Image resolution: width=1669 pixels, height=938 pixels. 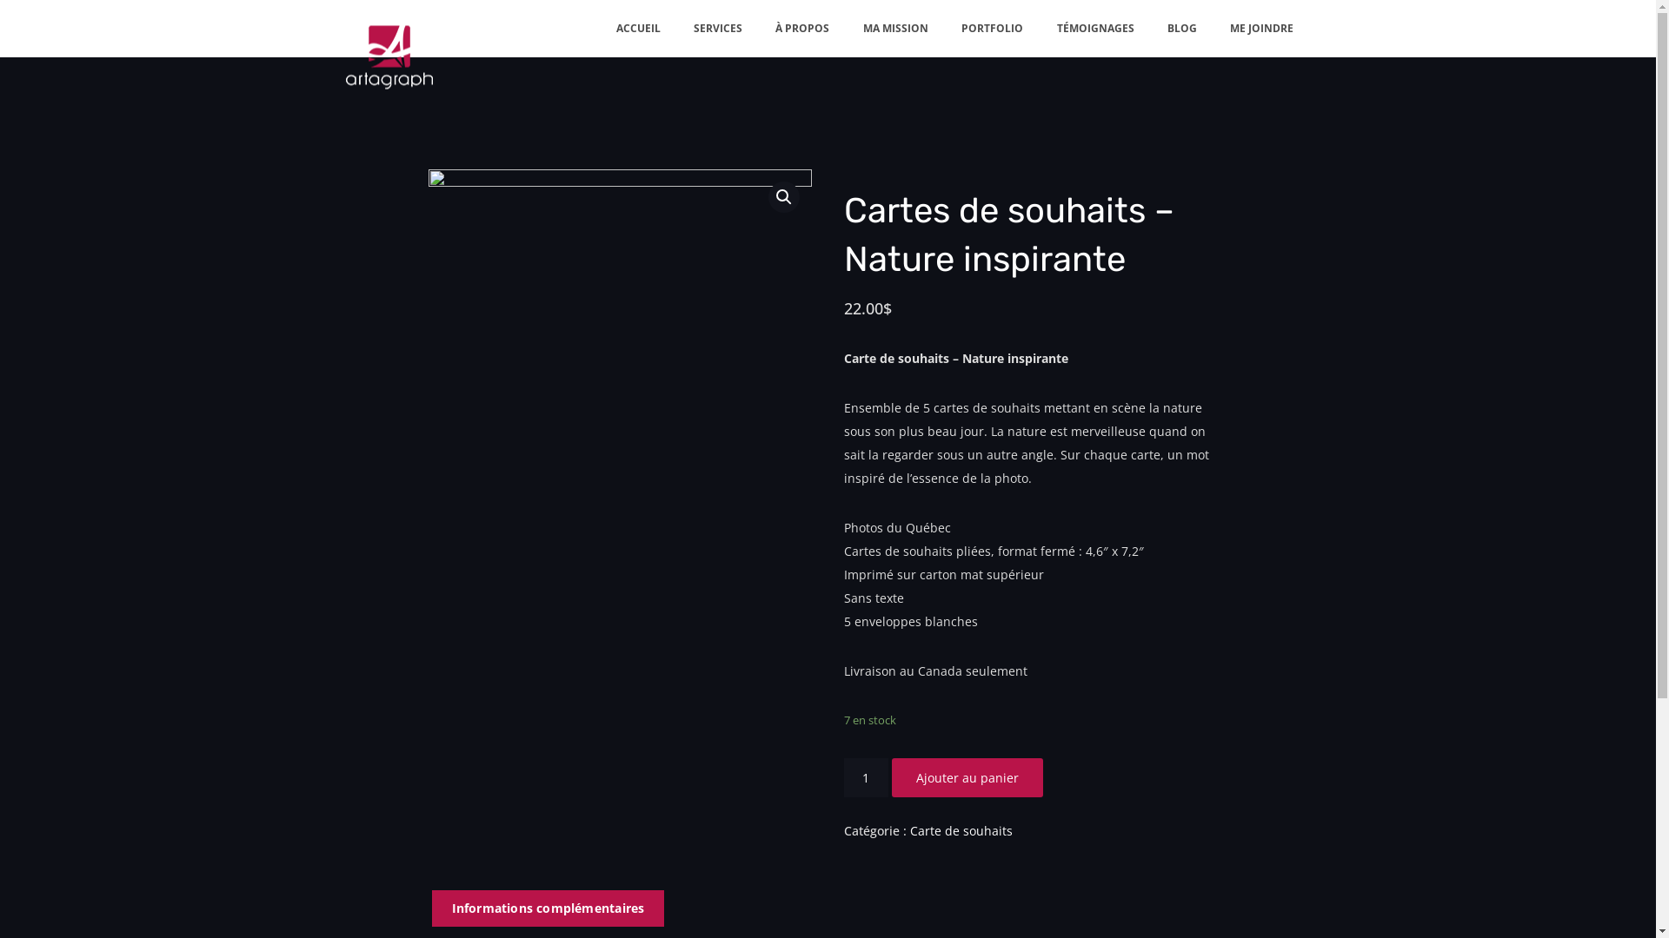 What do you see at coordinates (961, 830) in the screenshot?
I see `Carte de souhaits` at bounding box center [961, 830].